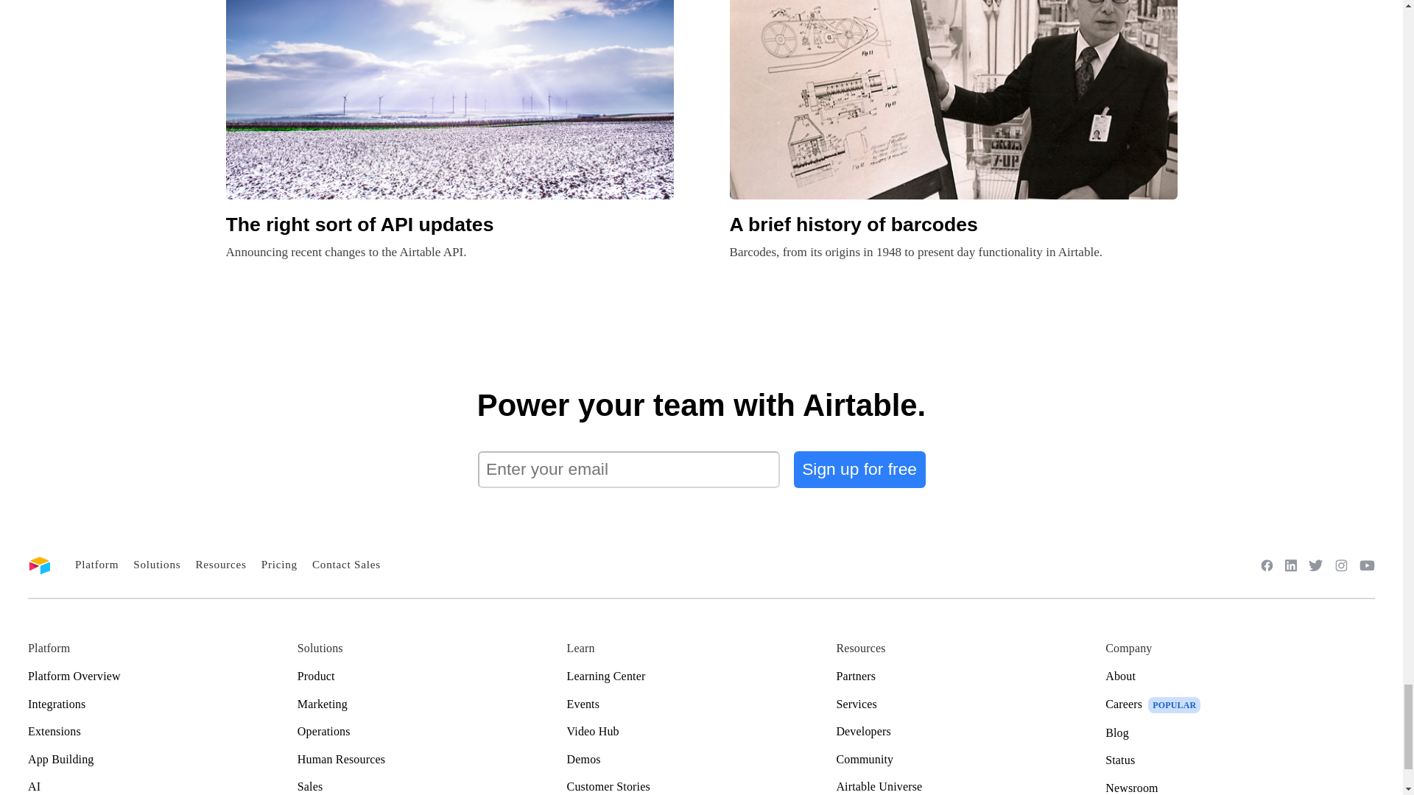 This screenshot has width=1414, height=795. What do you see at coordinates (162, 787) in the screenshot?
I see `AI` at bounding box center [162, 787].